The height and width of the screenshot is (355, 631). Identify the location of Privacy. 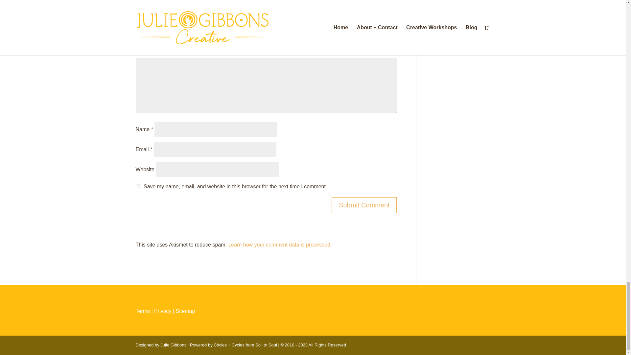
(162, 311).